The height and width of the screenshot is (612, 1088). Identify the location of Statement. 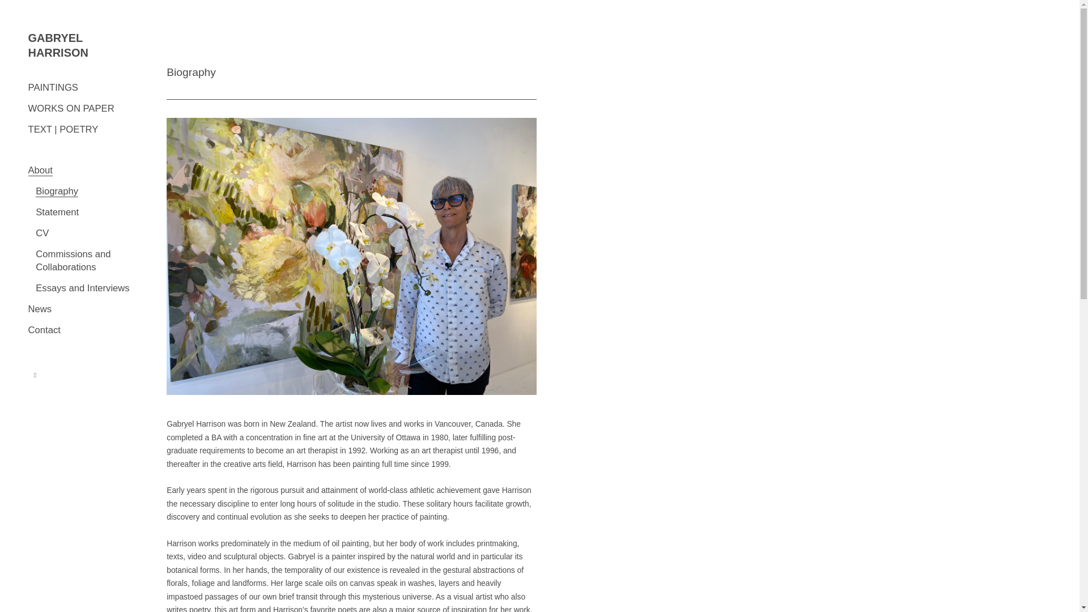
(57, 212).